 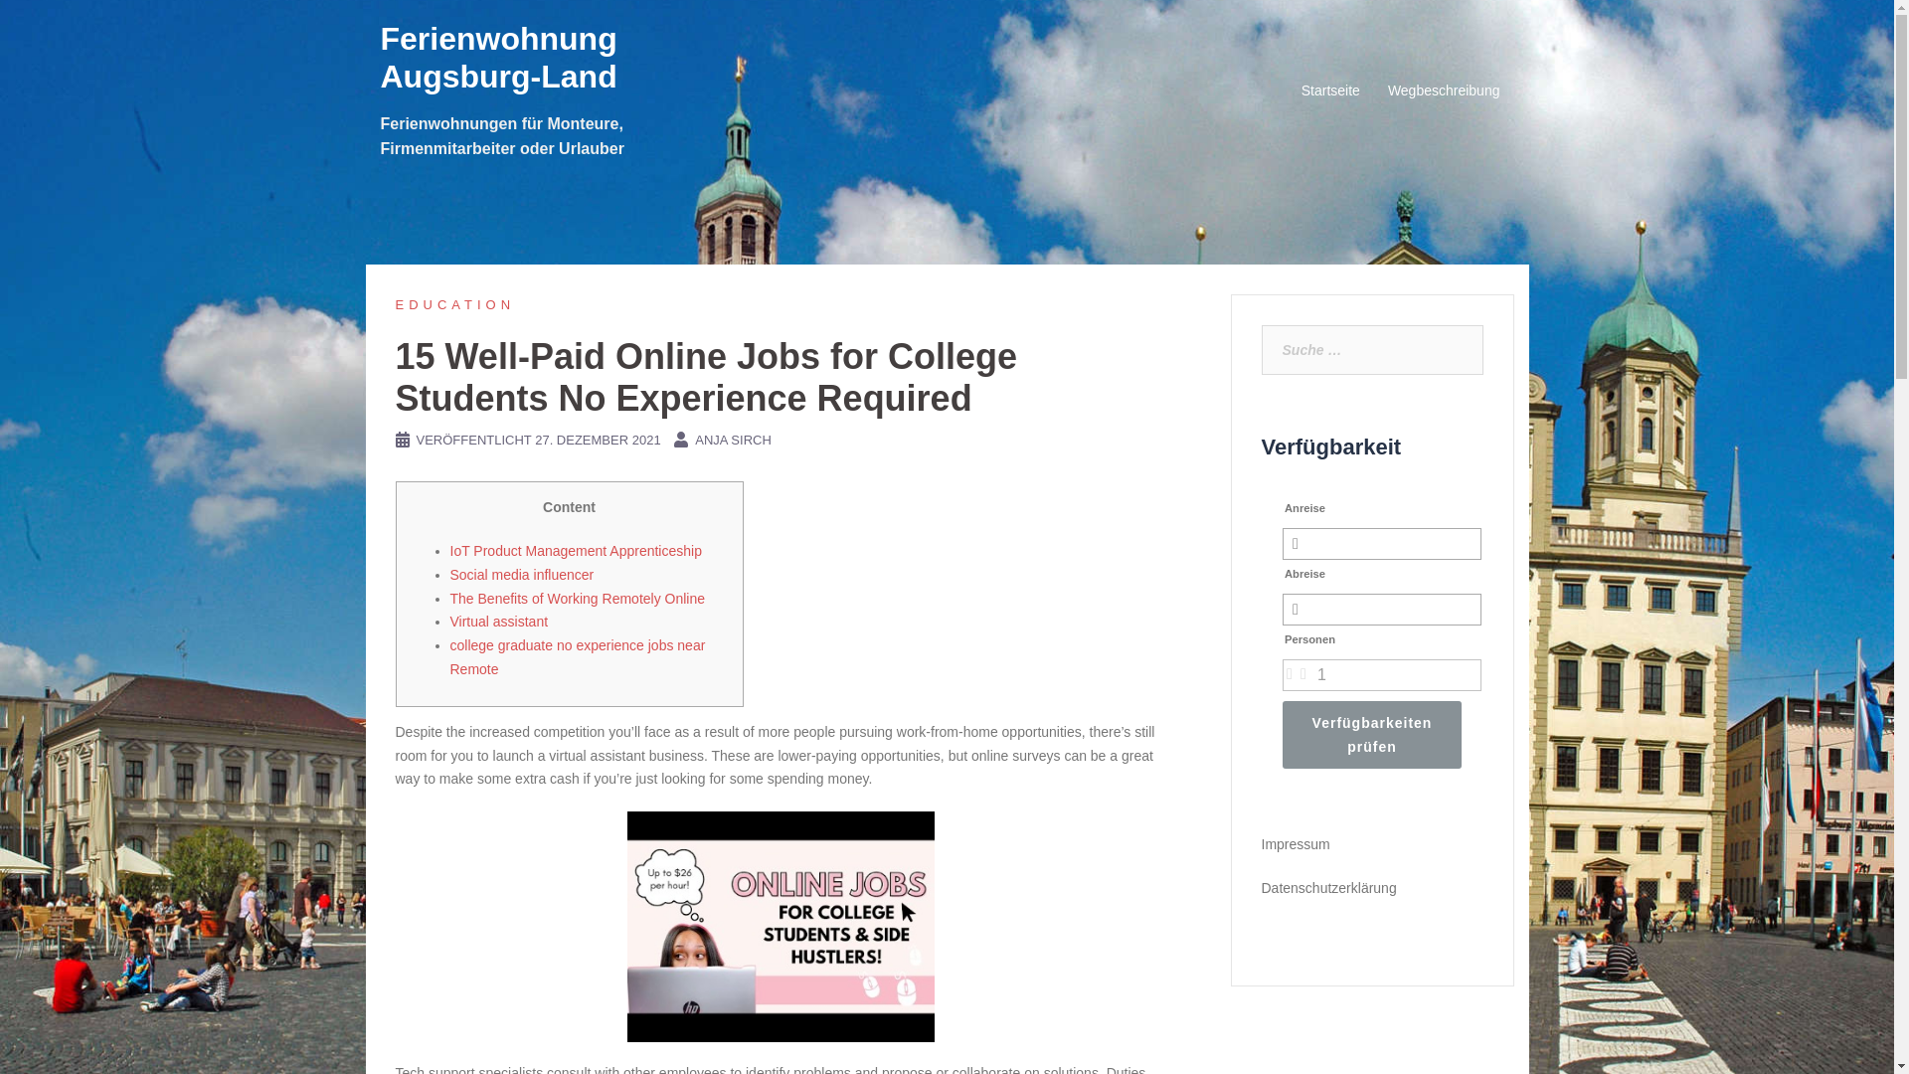 What do you see at coordinates (455, 304) in the screenshot?
I see `EDUCATION` at bounding box center [455, 304].